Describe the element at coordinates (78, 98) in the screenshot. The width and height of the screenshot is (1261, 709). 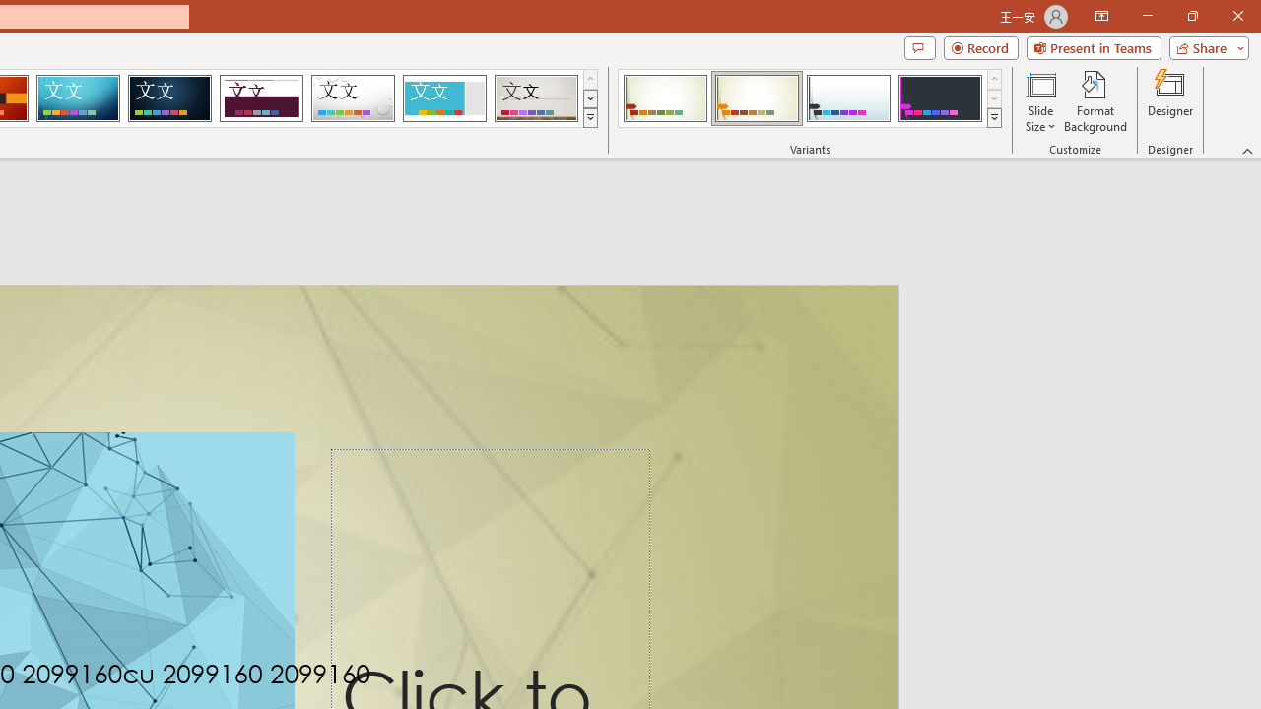
I see `Circuit Loading Preview...` at that location.